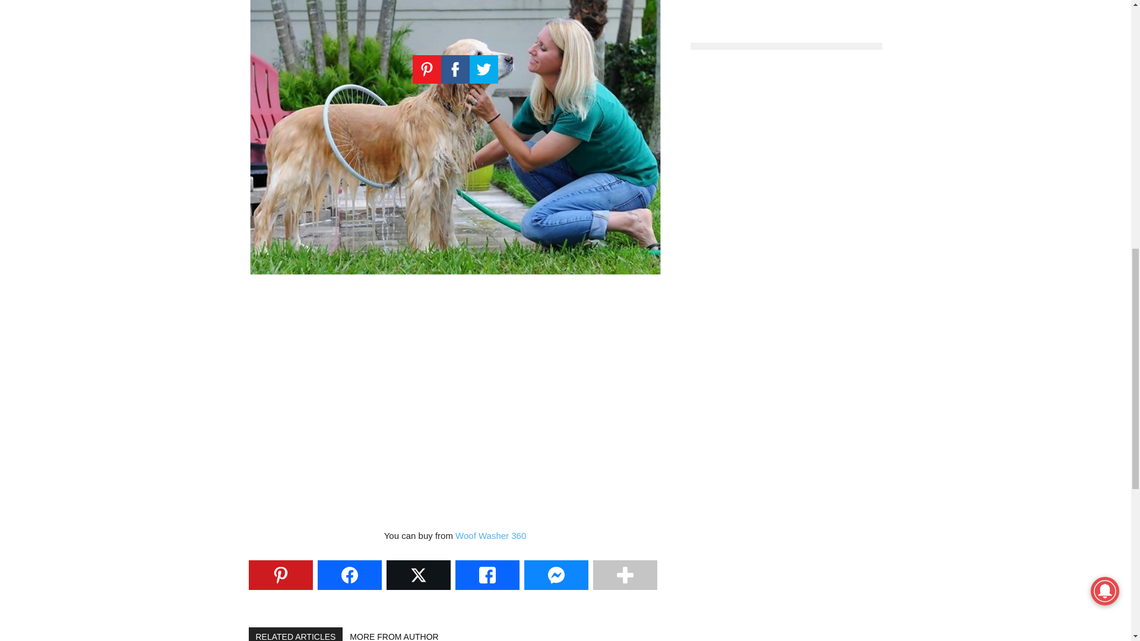 The image size is (1140, 641). Describe the element at coordinates (280, 575) in the screenshot. I see `Share on Pinterest` at that location.